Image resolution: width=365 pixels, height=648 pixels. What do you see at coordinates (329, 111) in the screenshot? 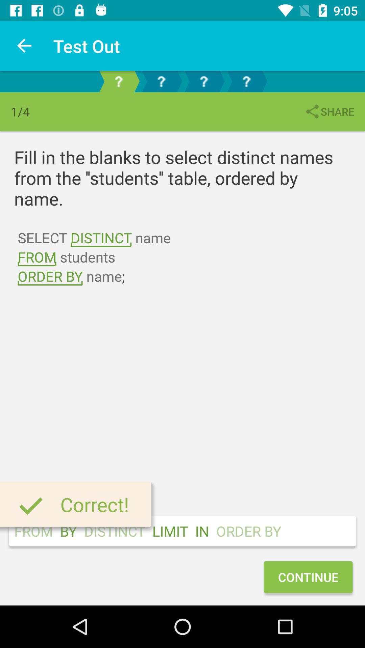
I see `flip to share` at bounding box center [329, 111].